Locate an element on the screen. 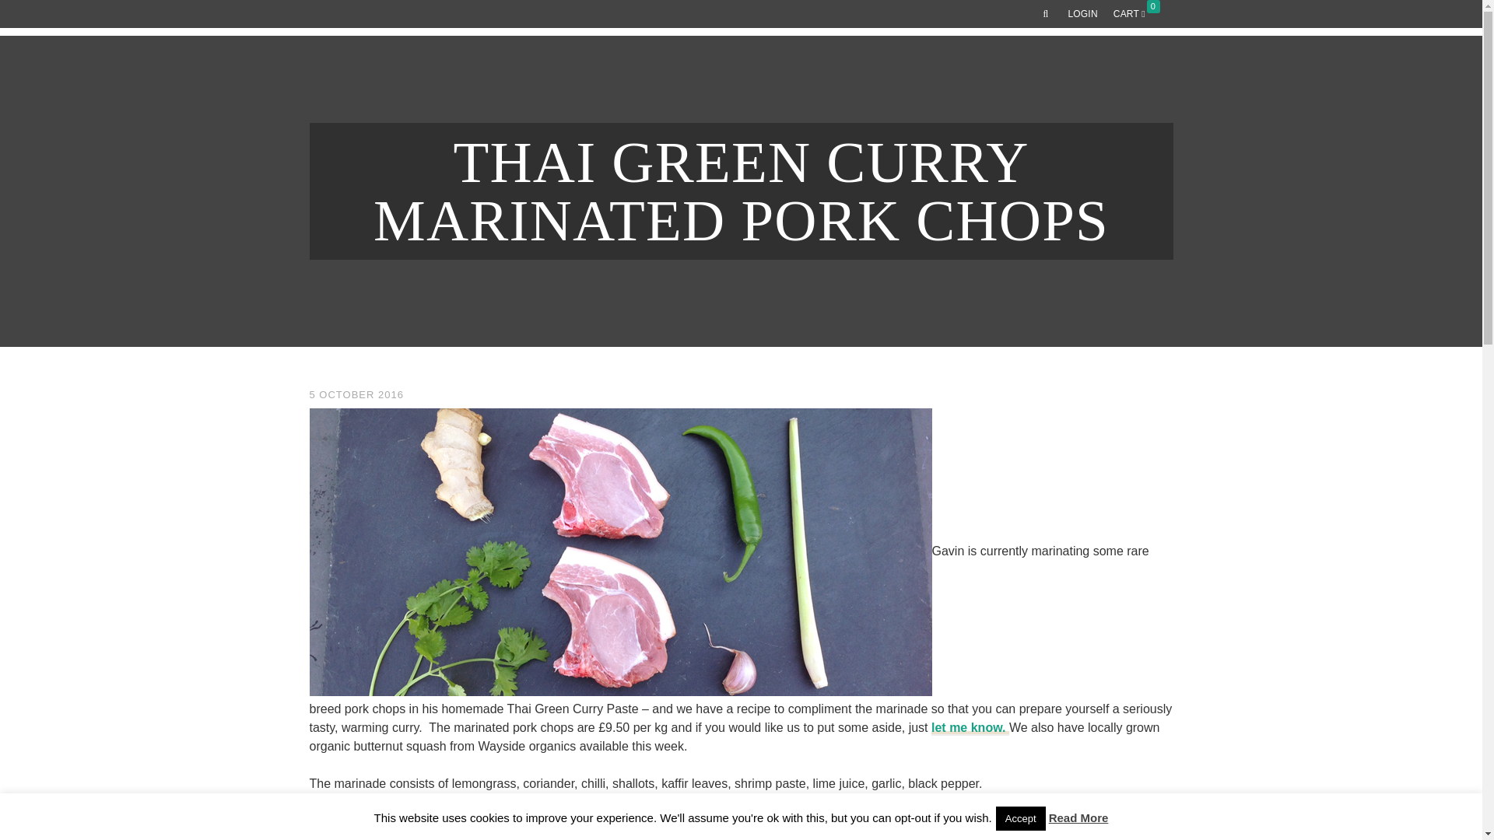  THE FARM SHOP is located at coordinates (691, 71).